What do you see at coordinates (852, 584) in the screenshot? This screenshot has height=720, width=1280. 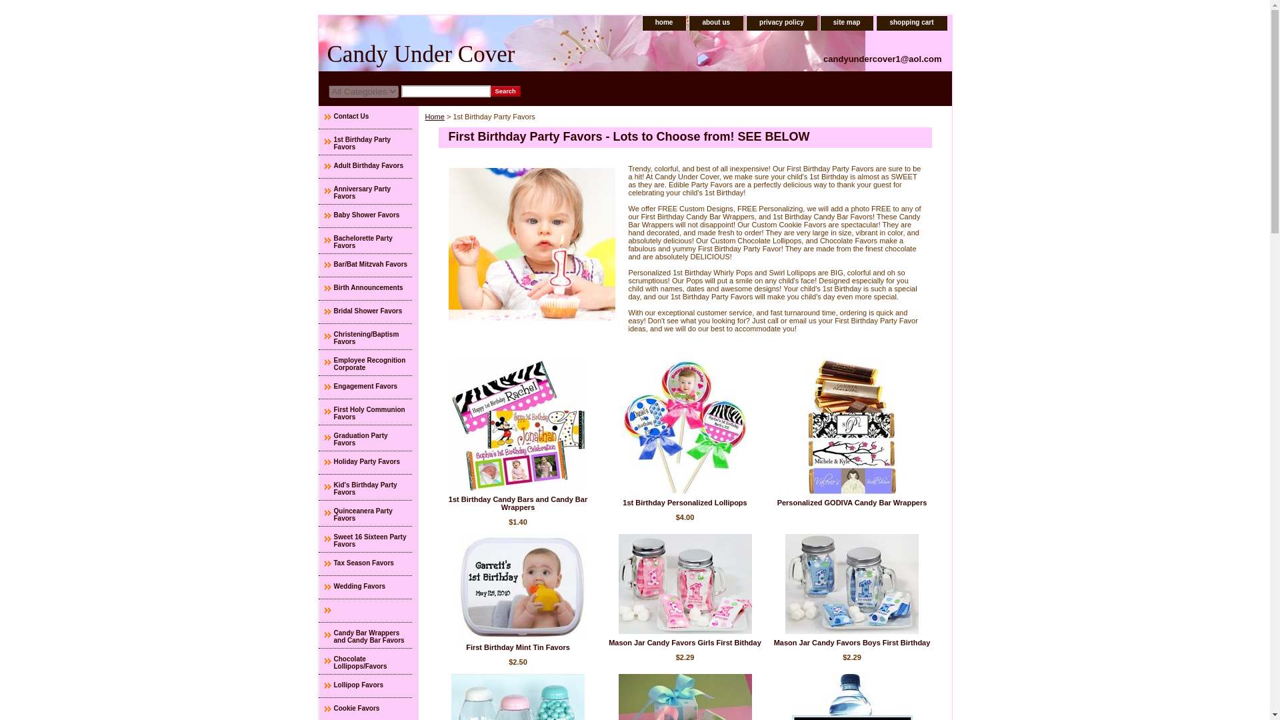 I see `Mason Jar Candy Favors Boys First Birthday` at bounding box center [852, 584].